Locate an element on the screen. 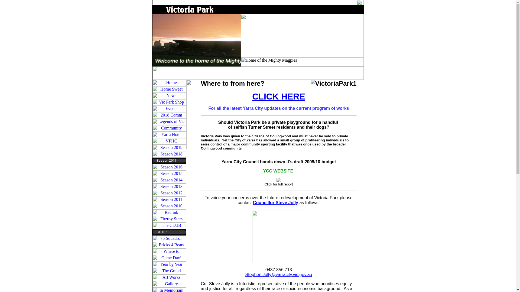 This screenshot has width=520, height=292. GG182 is located at coordinates (169, 232).